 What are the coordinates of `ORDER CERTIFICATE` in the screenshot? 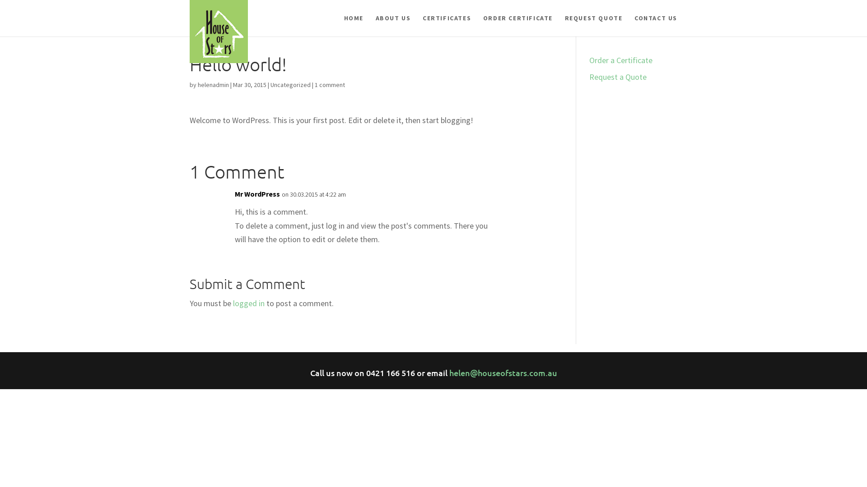 It's located at (518, 25).